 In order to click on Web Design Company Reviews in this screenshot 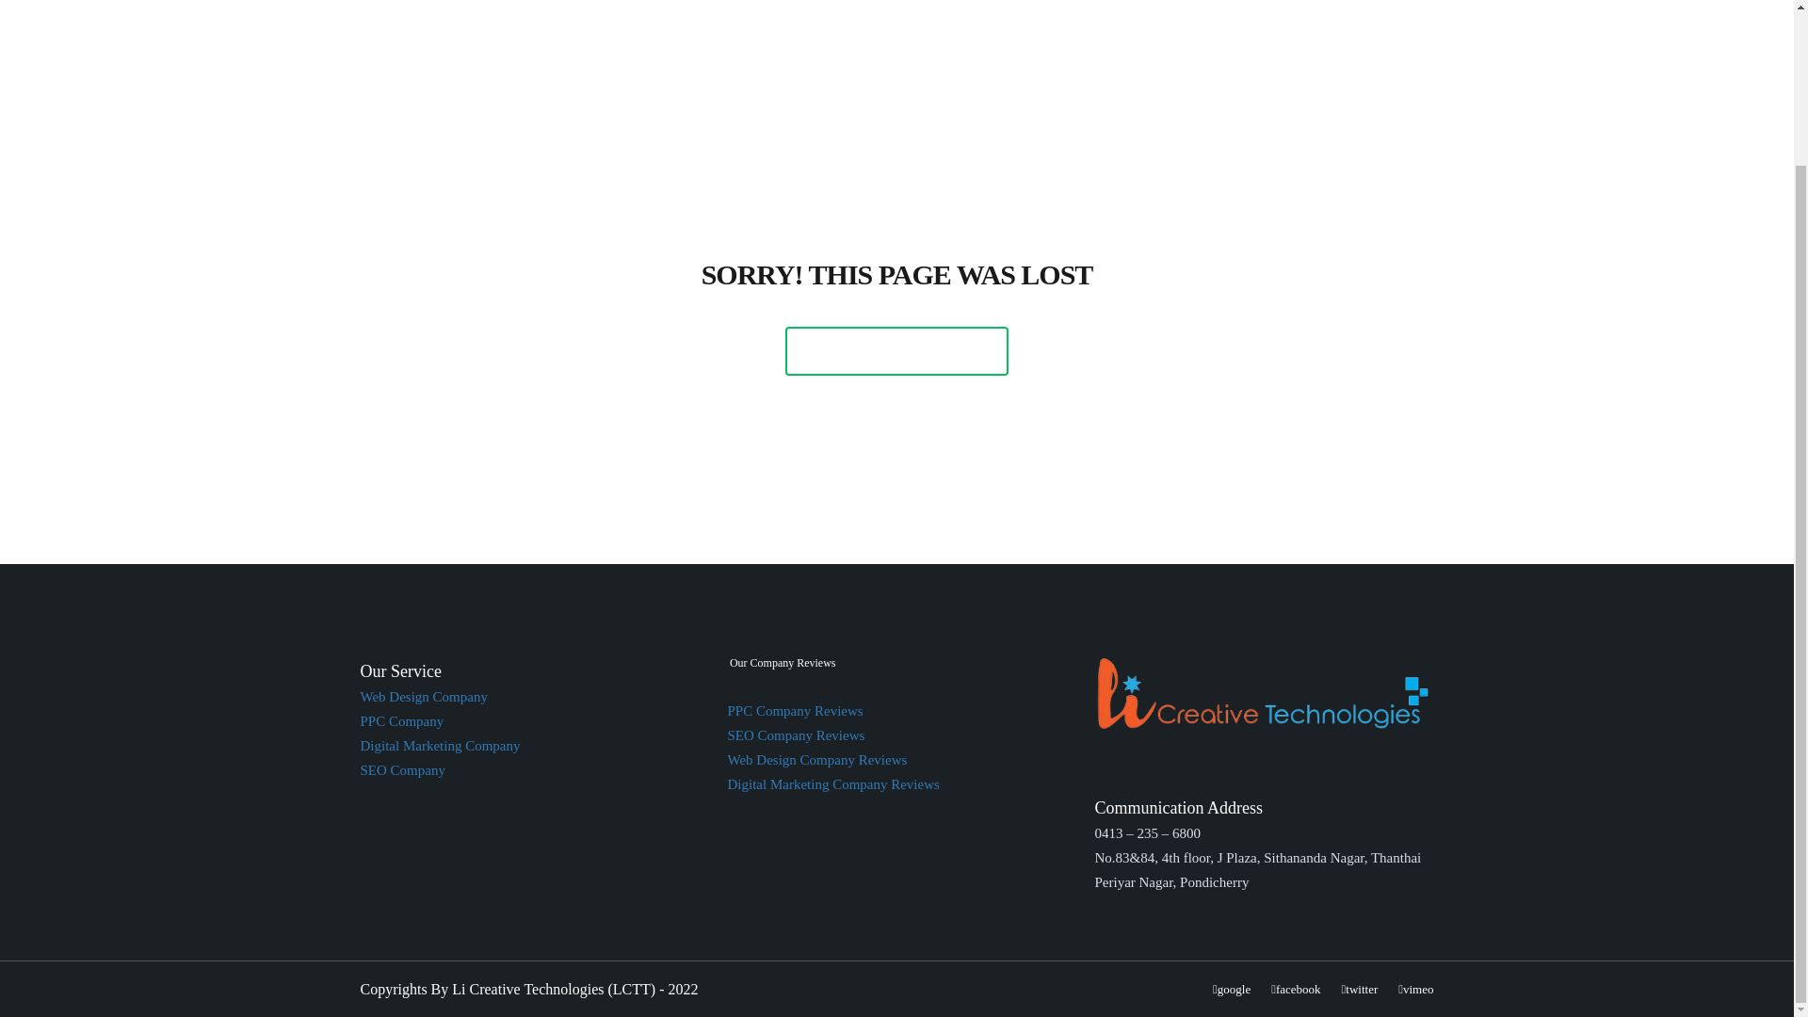, I will do `click(816, 760)`.